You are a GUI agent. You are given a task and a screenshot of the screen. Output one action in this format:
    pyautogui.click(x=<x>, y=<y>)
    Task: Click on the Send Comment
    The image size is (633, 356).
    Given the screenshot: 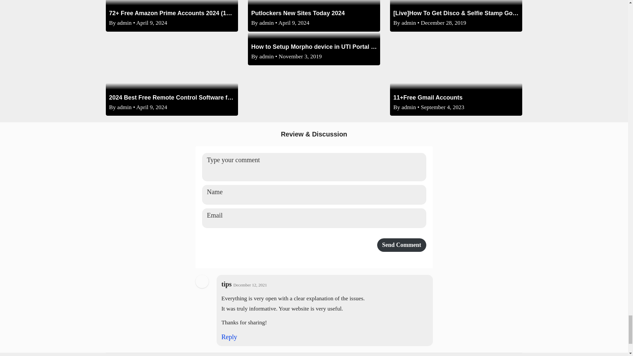 What is the action you would take?
    pyautogui.click(x=402, y=245)
    